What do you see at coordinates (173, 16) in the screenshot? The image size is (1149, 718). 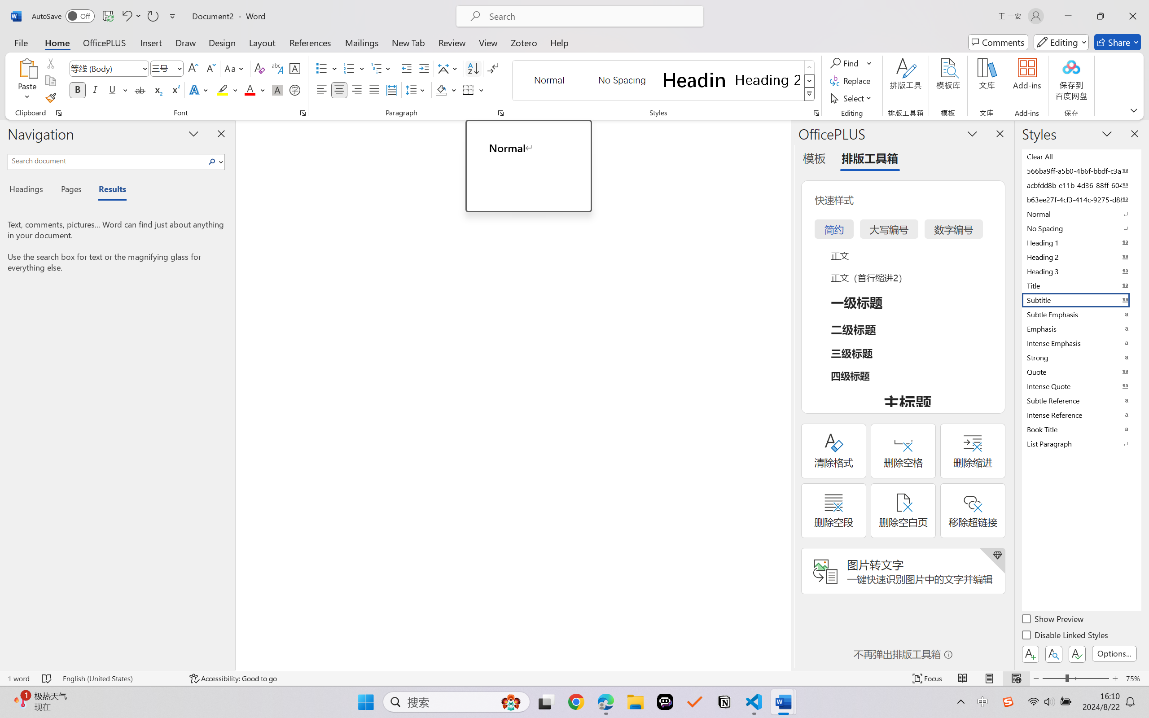 I see `Customize Quick Access Toolbar` at bounding box center [173, 16].